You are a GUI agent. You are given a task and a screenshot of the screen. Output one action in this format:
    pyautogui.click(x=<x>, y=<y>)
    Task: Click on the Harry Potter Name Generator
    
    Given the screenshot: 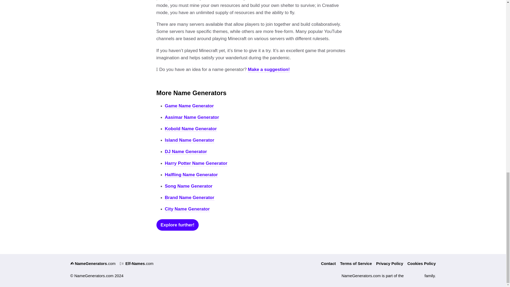 What is the action you would take?
    pyautogui.click(x=196, y=163)
    